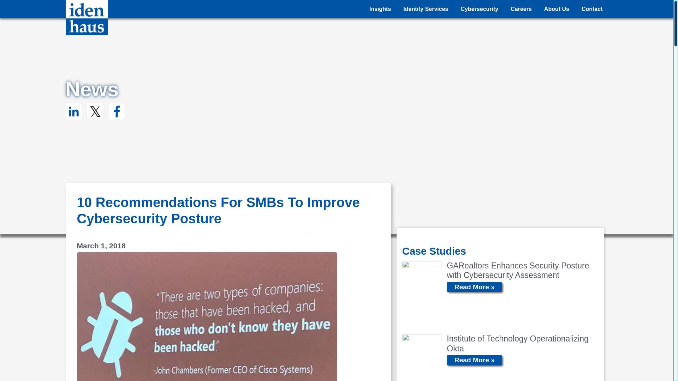  Describe the element at coordinates (521, 9) in the screenshot. I see `Careers` at that location.